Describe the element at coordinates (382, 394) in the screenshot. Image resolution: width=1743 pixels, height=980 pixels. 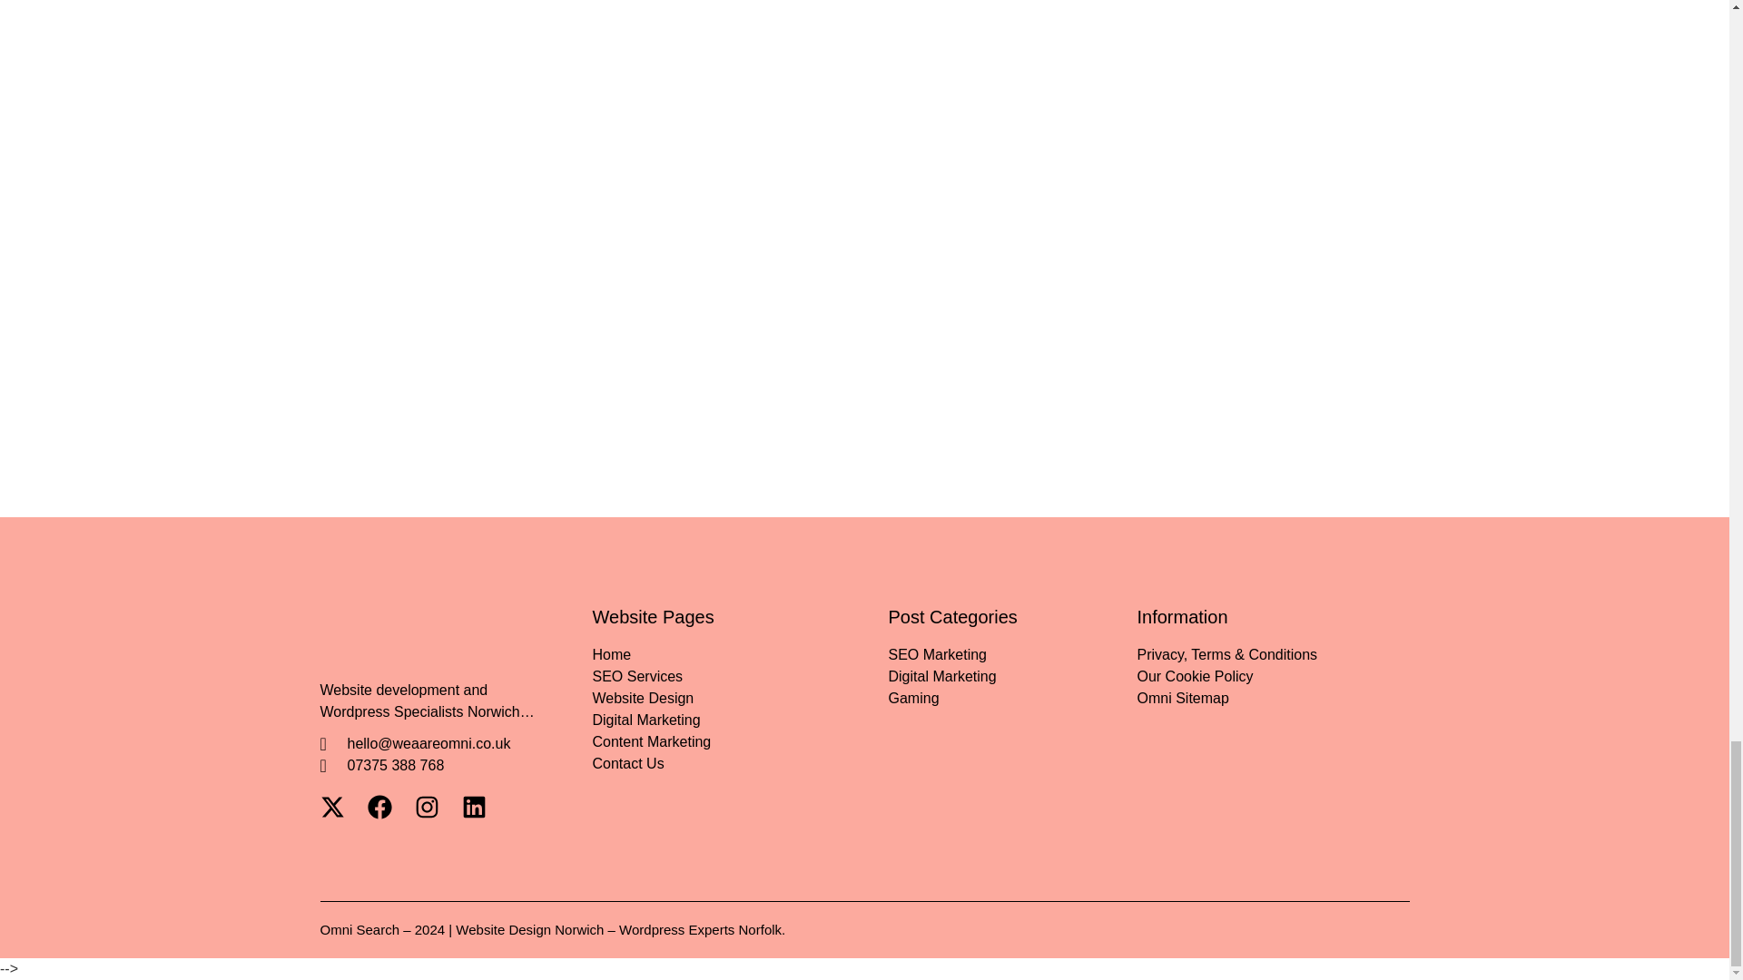
I see `Post Comment` at that location.